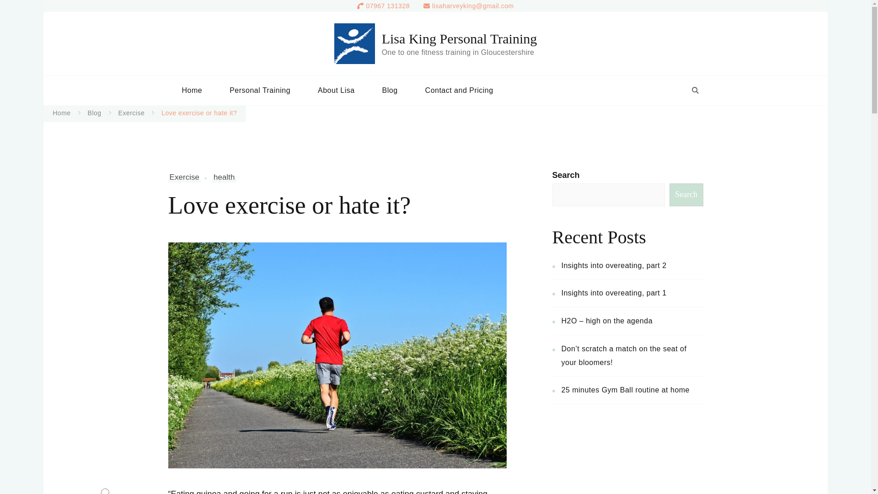 This screenshot has height=494, width=878. Describe the element at coordinates (95, 113) in the screenshot. I see `Blog` at that location.